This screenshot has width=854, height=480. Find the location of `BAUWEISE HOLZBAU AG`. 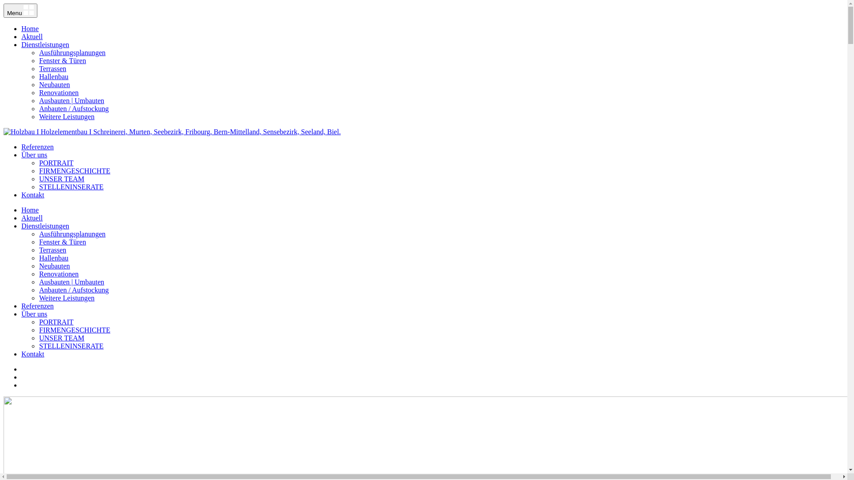

BAUWEISE HOLZBAU AG is located at coordinates (172, 132).